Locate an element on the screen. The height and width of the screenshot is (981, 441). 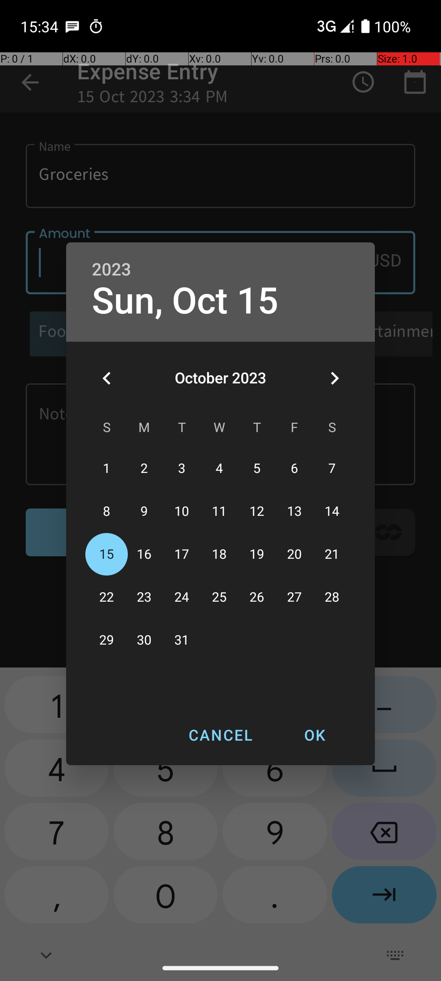
Previous month is located at coordinates (107, 378).